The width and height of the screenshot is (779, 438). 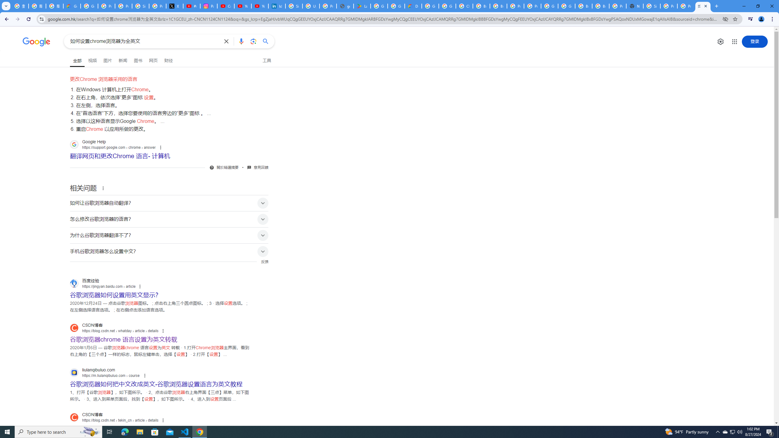 What do you see at coordinates (192, 6) in the screenshot?
I see `#nbabasketballhighlights - YouTube` at bounding box center [192, 6].